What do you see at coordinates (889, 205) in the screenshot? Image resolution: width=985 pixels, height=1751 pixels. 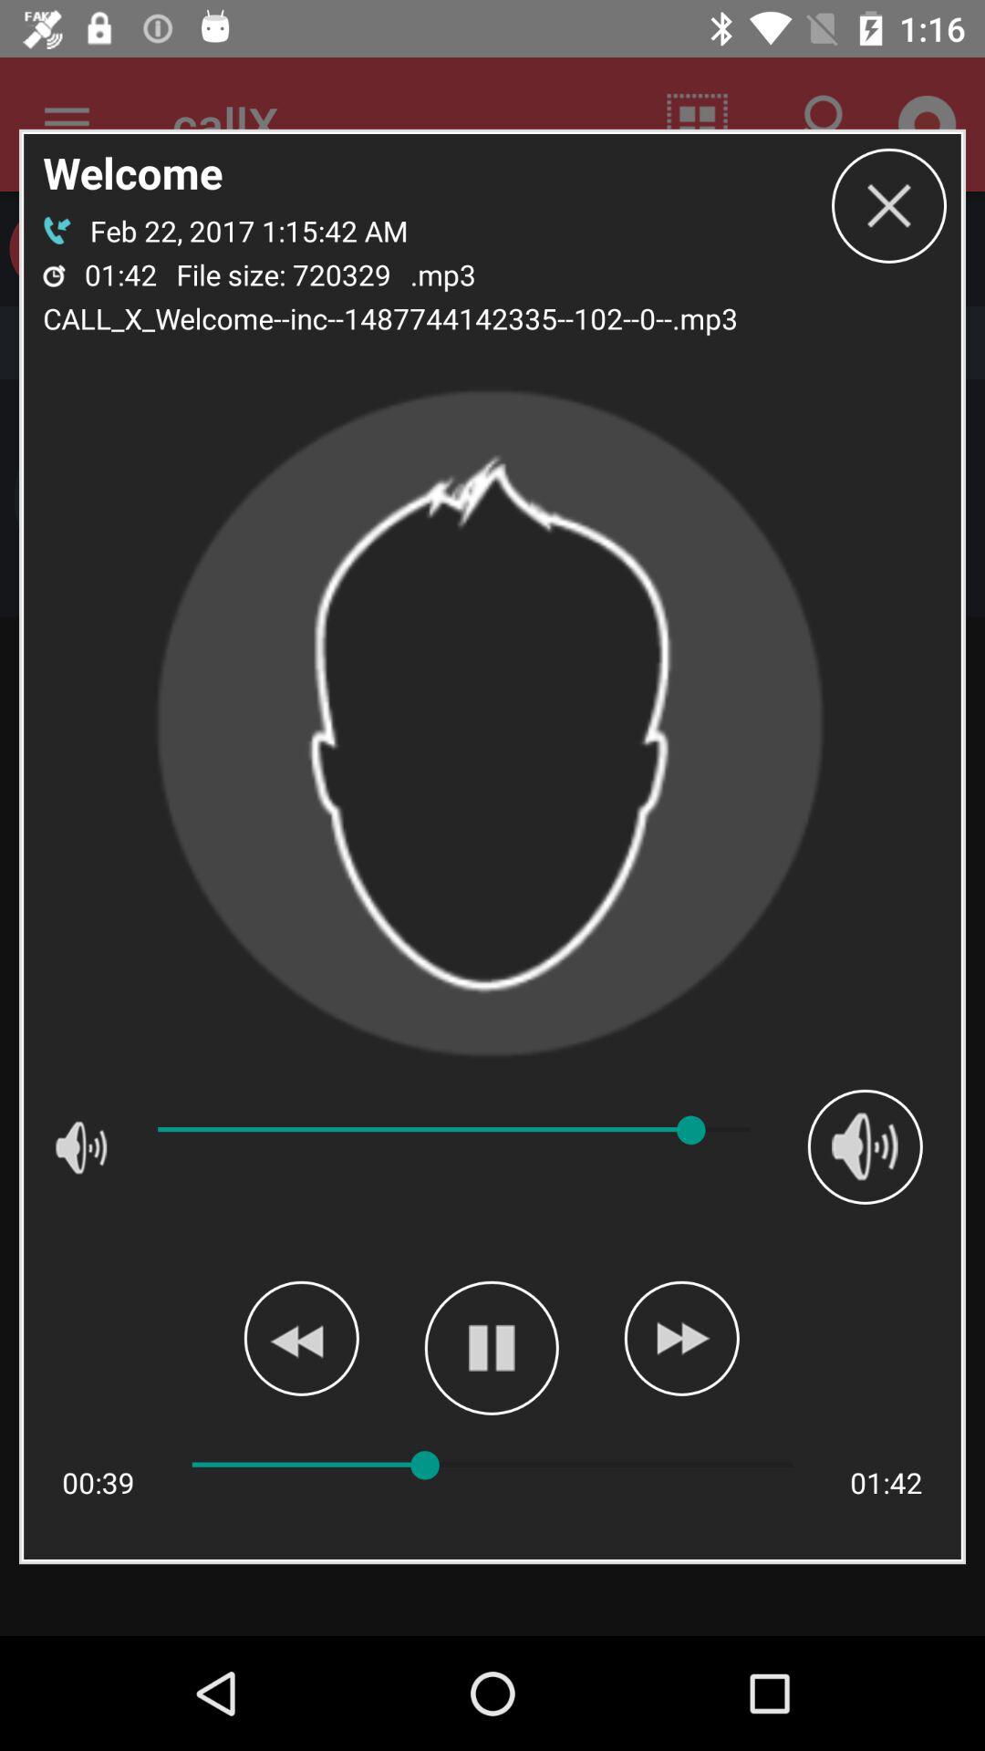 I see `go to close` at bounding box center [889, 205].